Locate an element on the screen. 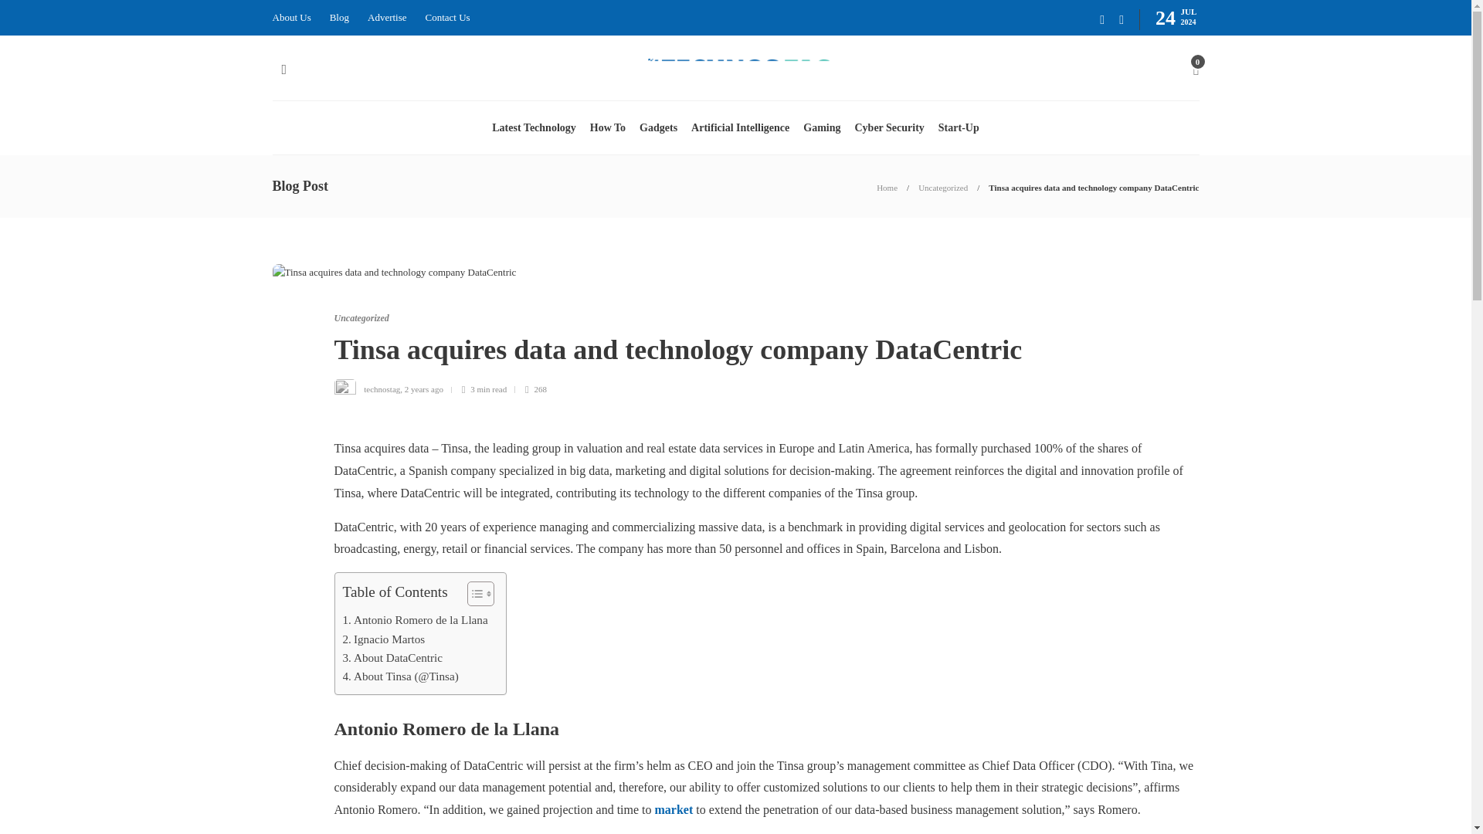 This screenshot has width=1483, height=834. market is located at coordinates (674, 809).